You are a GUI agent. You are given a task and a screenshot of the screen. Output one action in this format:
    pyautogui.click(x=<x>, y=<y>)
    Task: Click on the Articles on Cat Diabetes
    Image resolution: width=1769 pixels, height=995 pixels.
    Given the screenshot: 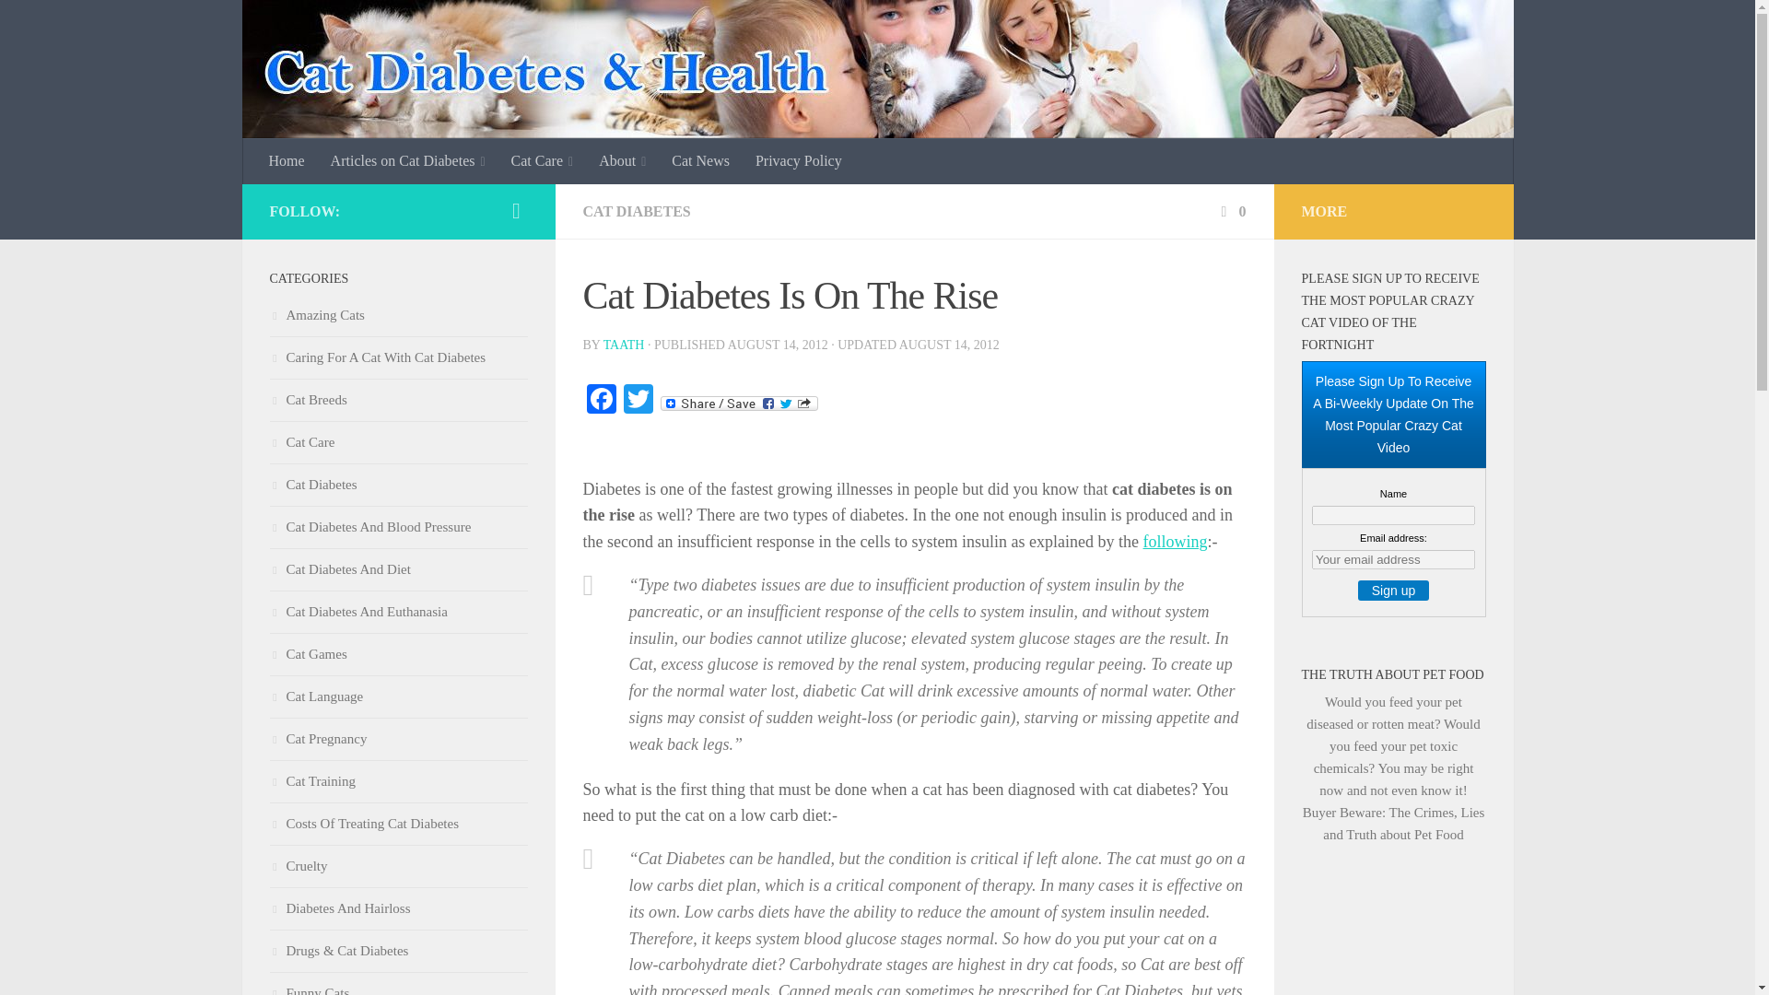 What is the action you would take?
    pyautogui.click(x=408, y=160)
    